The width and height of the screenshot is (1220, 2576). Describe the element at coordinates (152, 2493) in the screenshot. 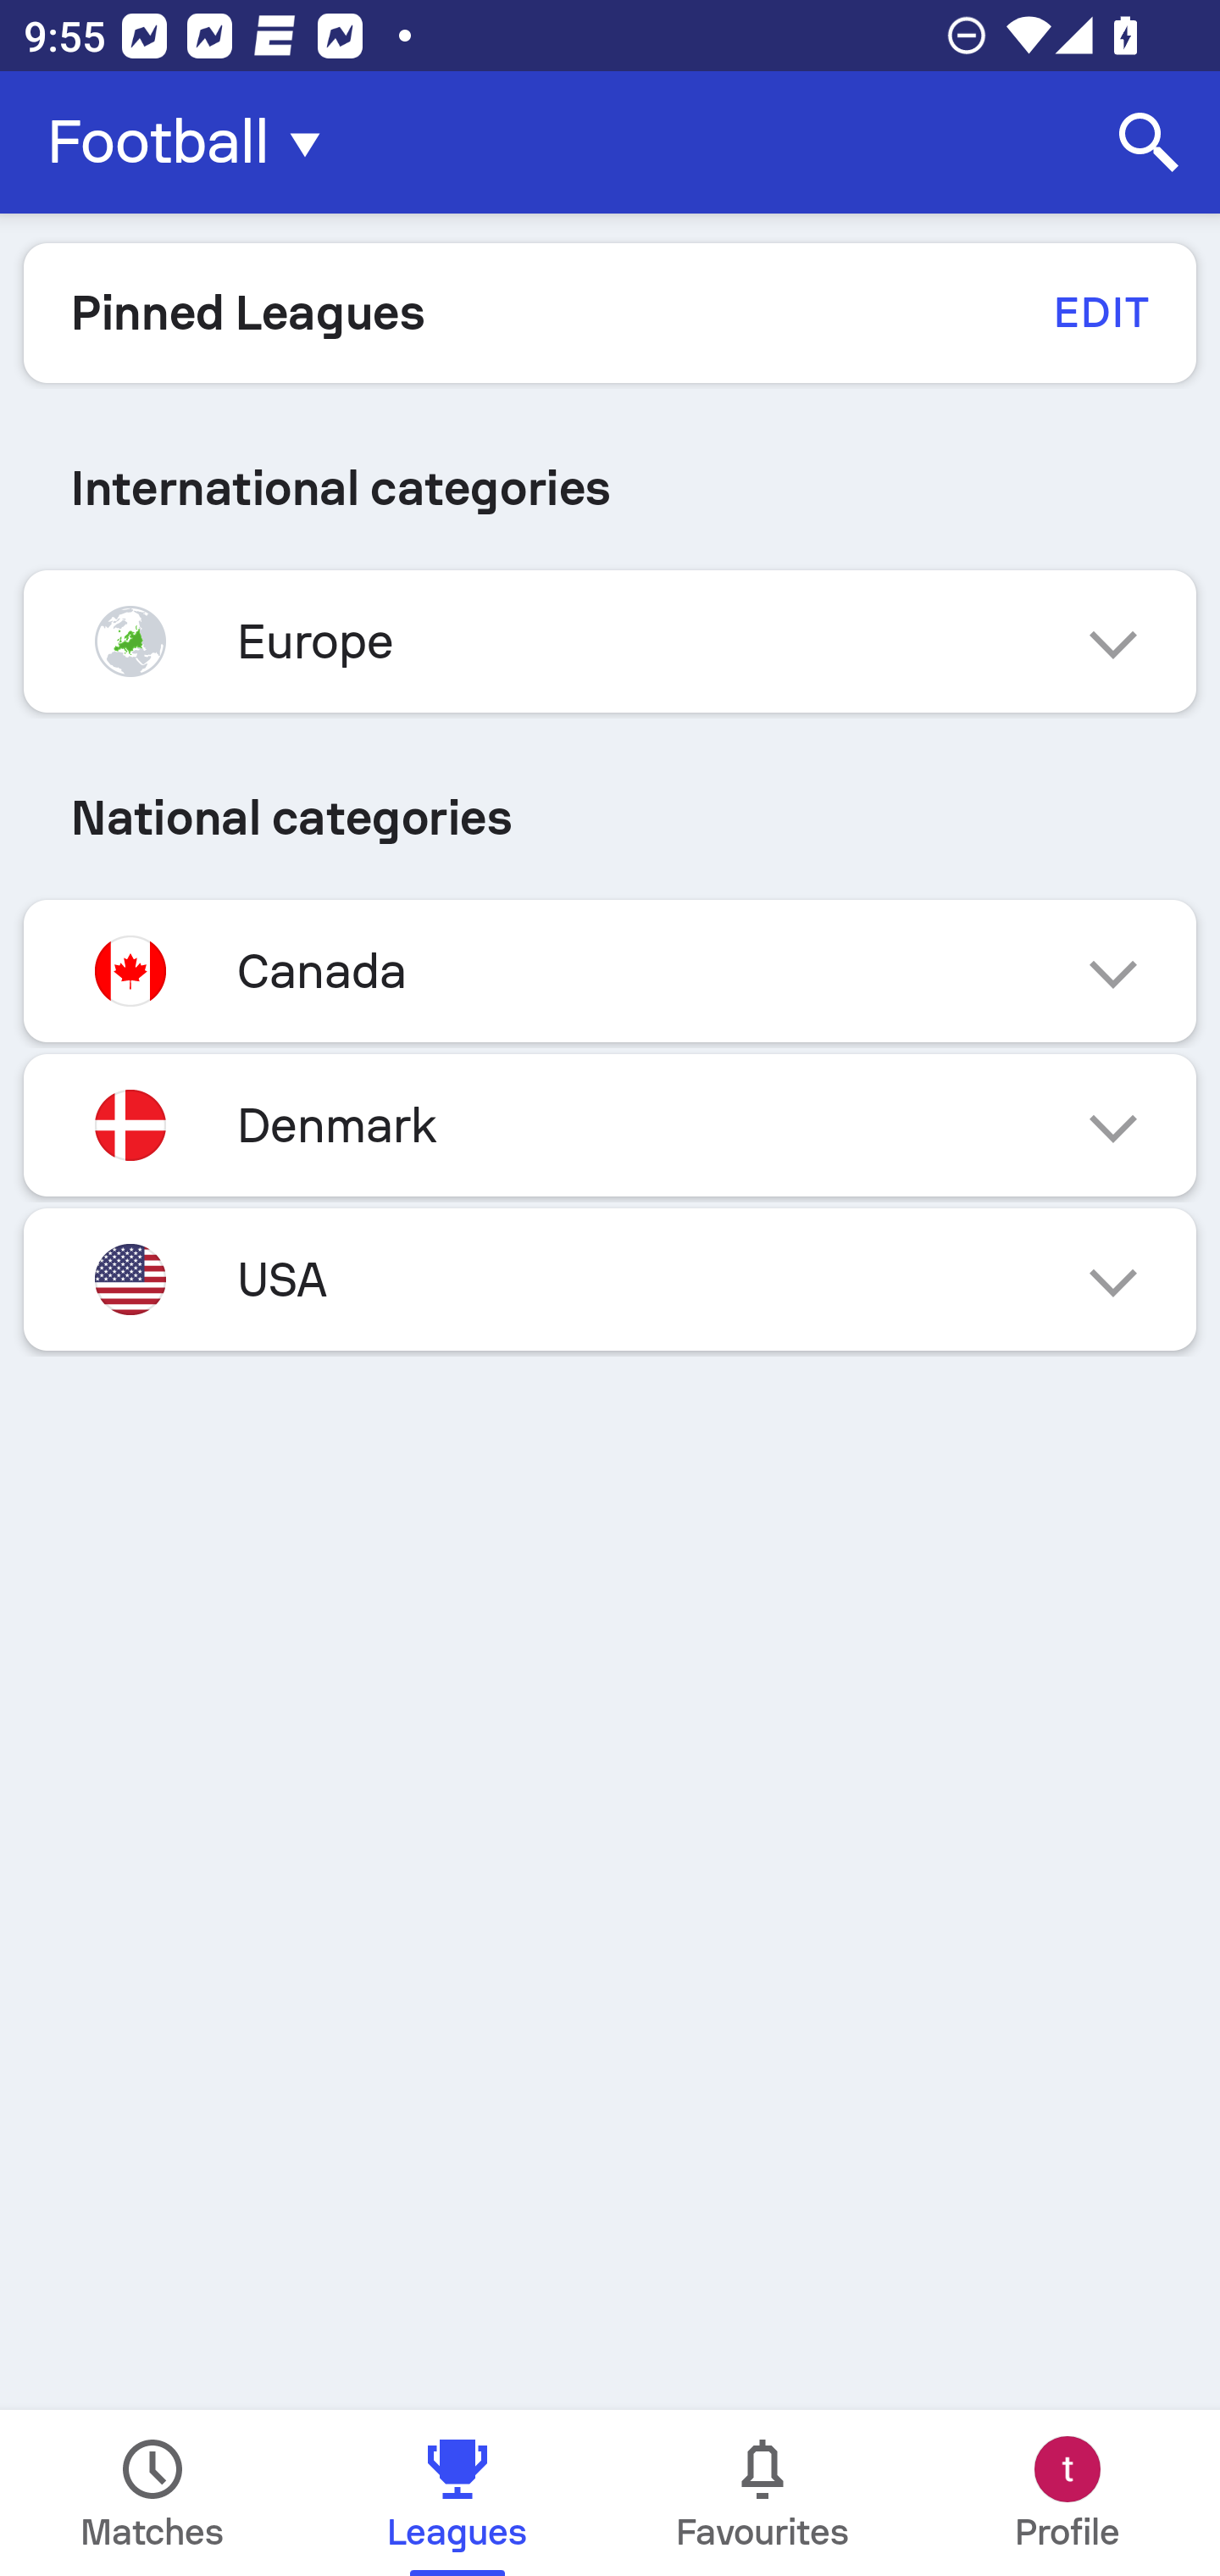

I see `Matches` at that location.